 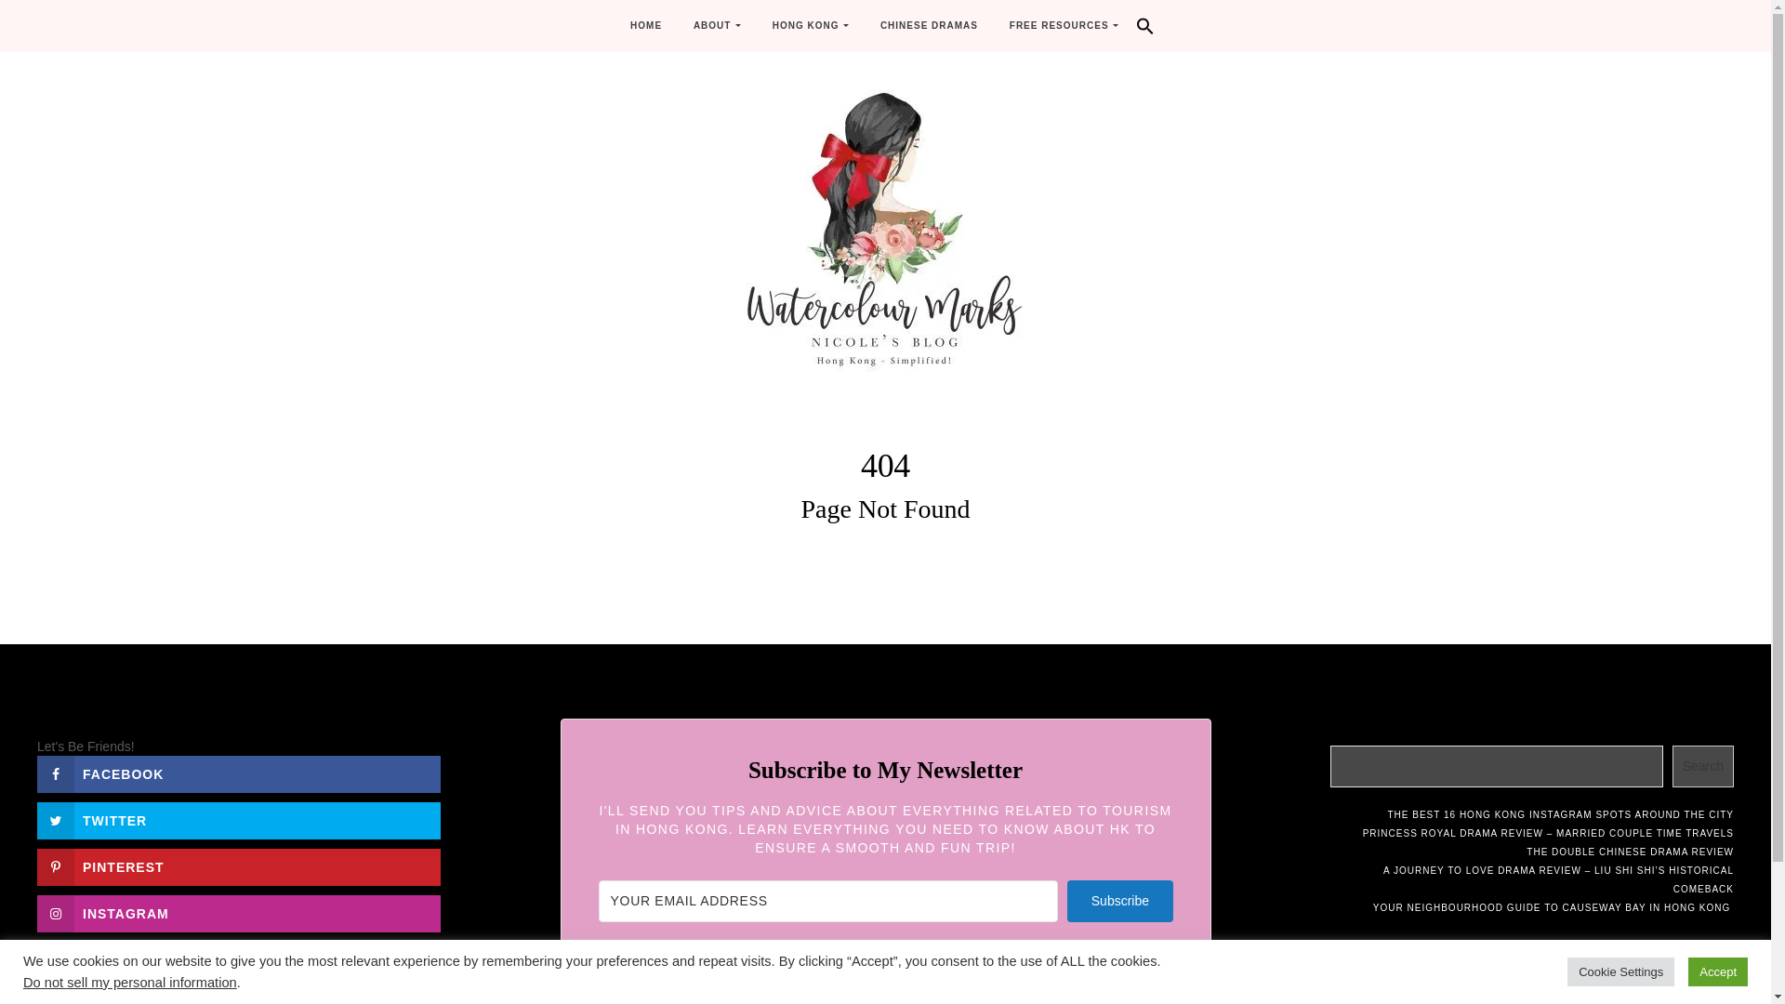 I want to click on DISCLAIMER PAGE, so click(x=342, y=969).